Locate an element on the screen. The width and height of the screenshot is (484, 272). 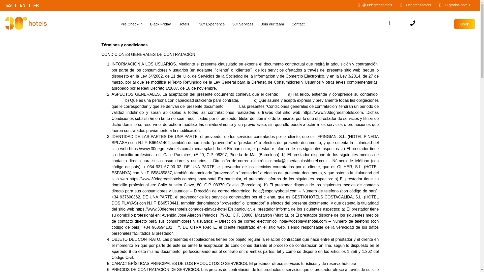
EN is located at coordinates (22, 6).